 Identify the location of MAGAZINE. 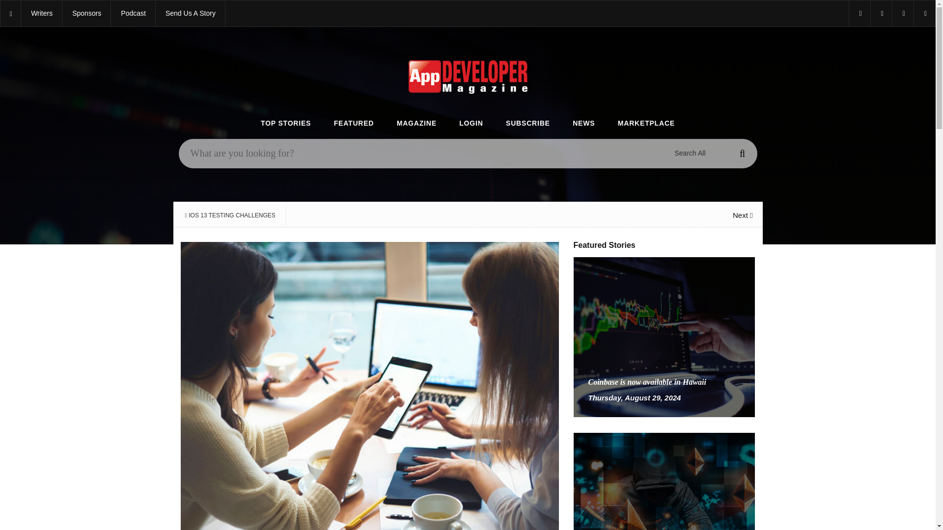
(416, 124).